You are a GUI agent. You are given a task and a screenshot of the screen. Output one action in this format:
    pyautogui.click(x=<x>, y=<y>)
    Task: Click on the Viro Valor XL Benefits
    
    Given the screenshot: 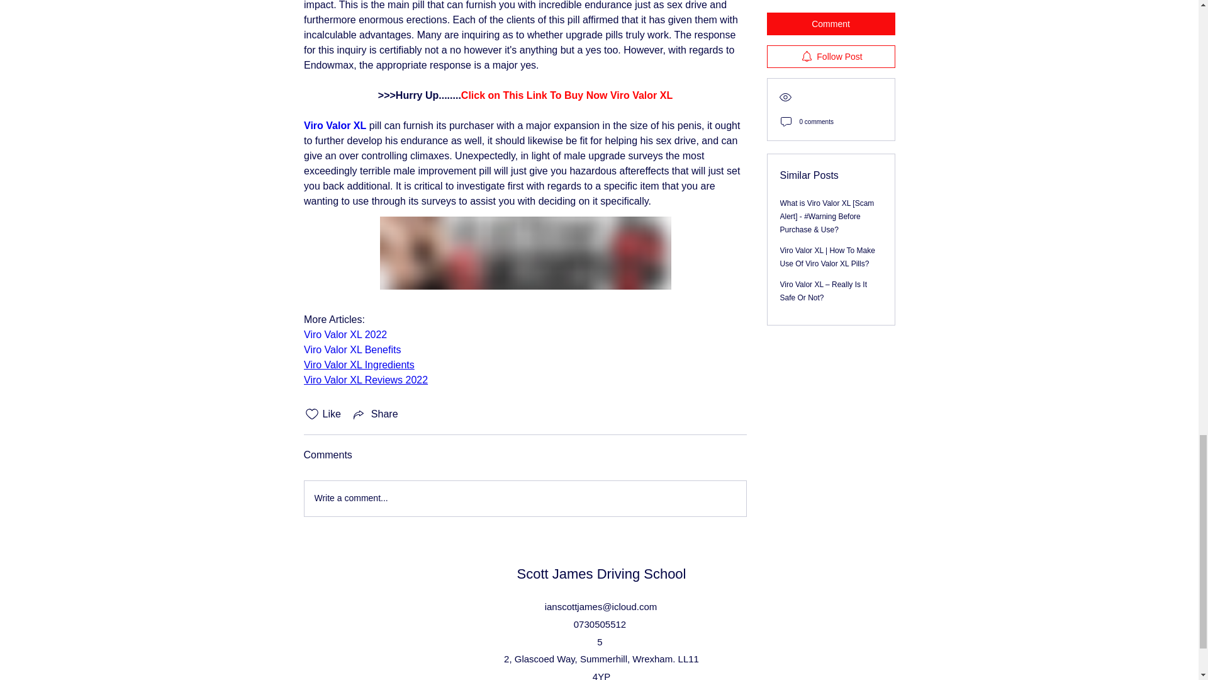 What is the action you would take?
    pyautogui.click(x=351, y=349)
    